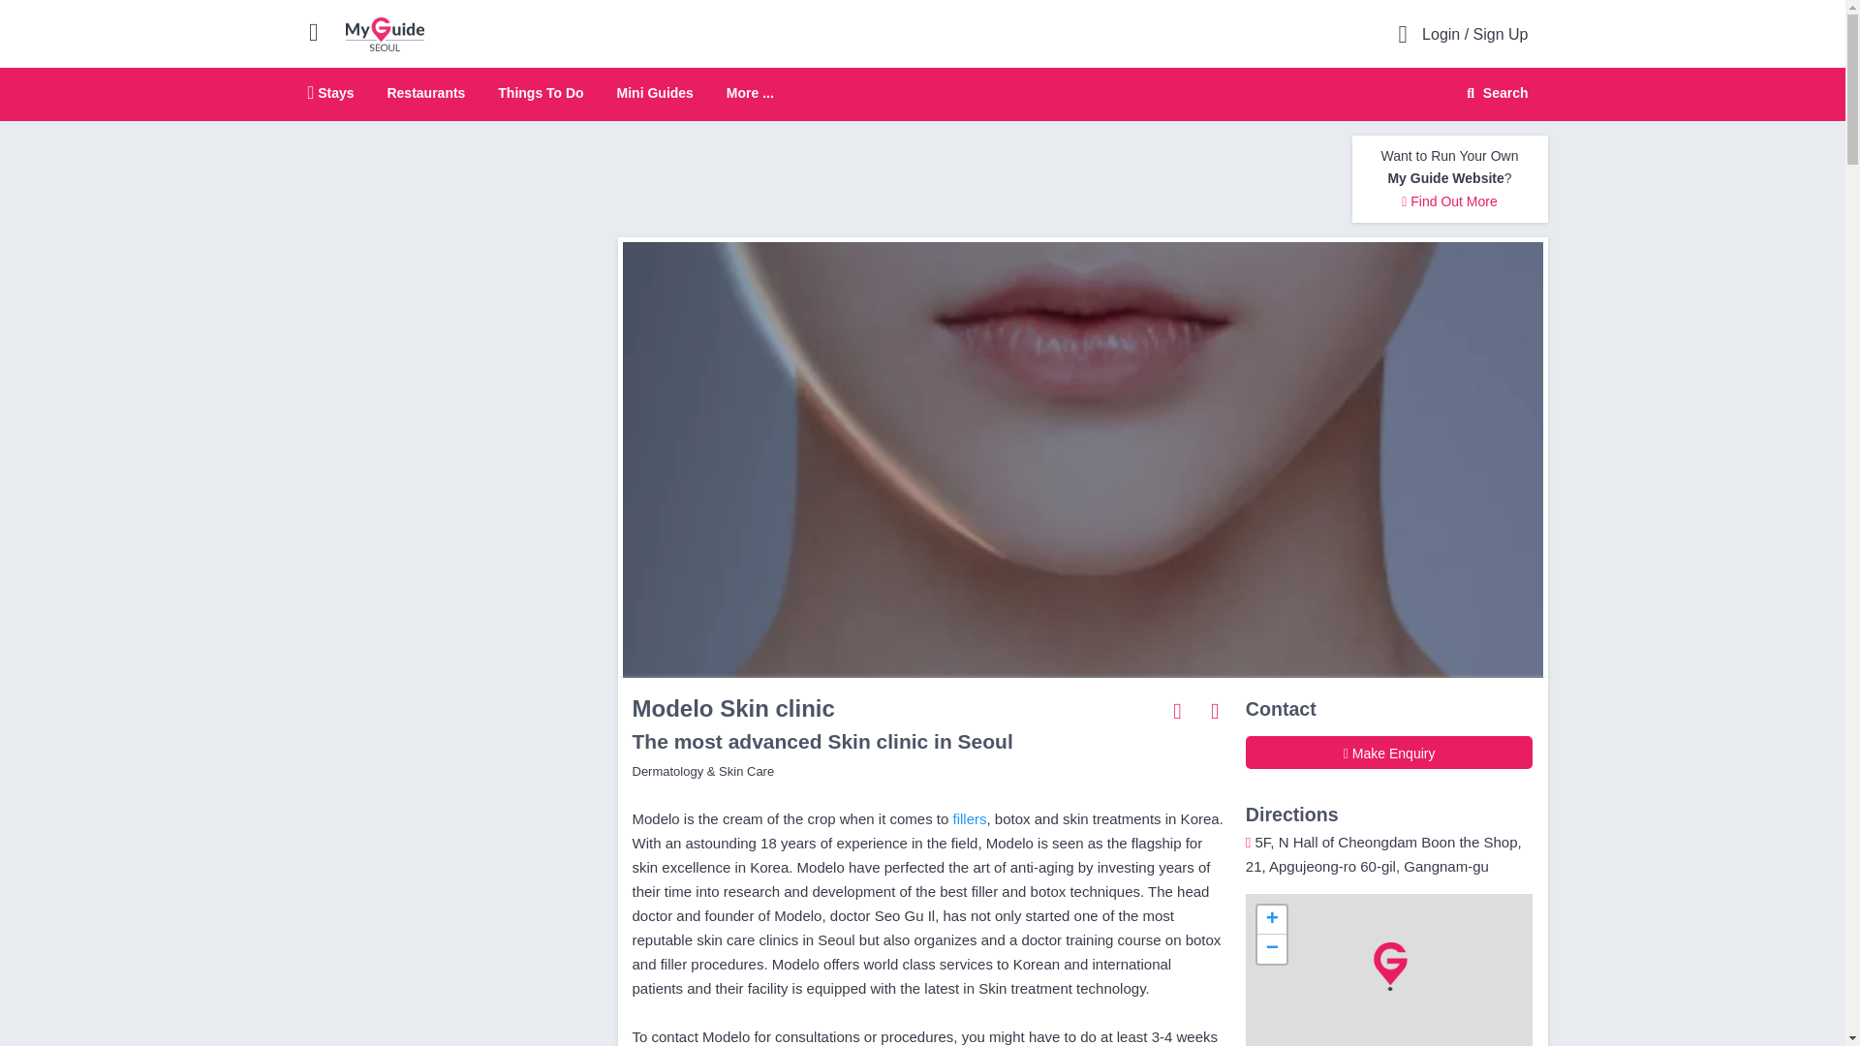 Image resolution: width=1860 pixels, height=1046 pixels. Describe the element at coordinates (1494, 93) in the screenshot. I see `Search` at that location.